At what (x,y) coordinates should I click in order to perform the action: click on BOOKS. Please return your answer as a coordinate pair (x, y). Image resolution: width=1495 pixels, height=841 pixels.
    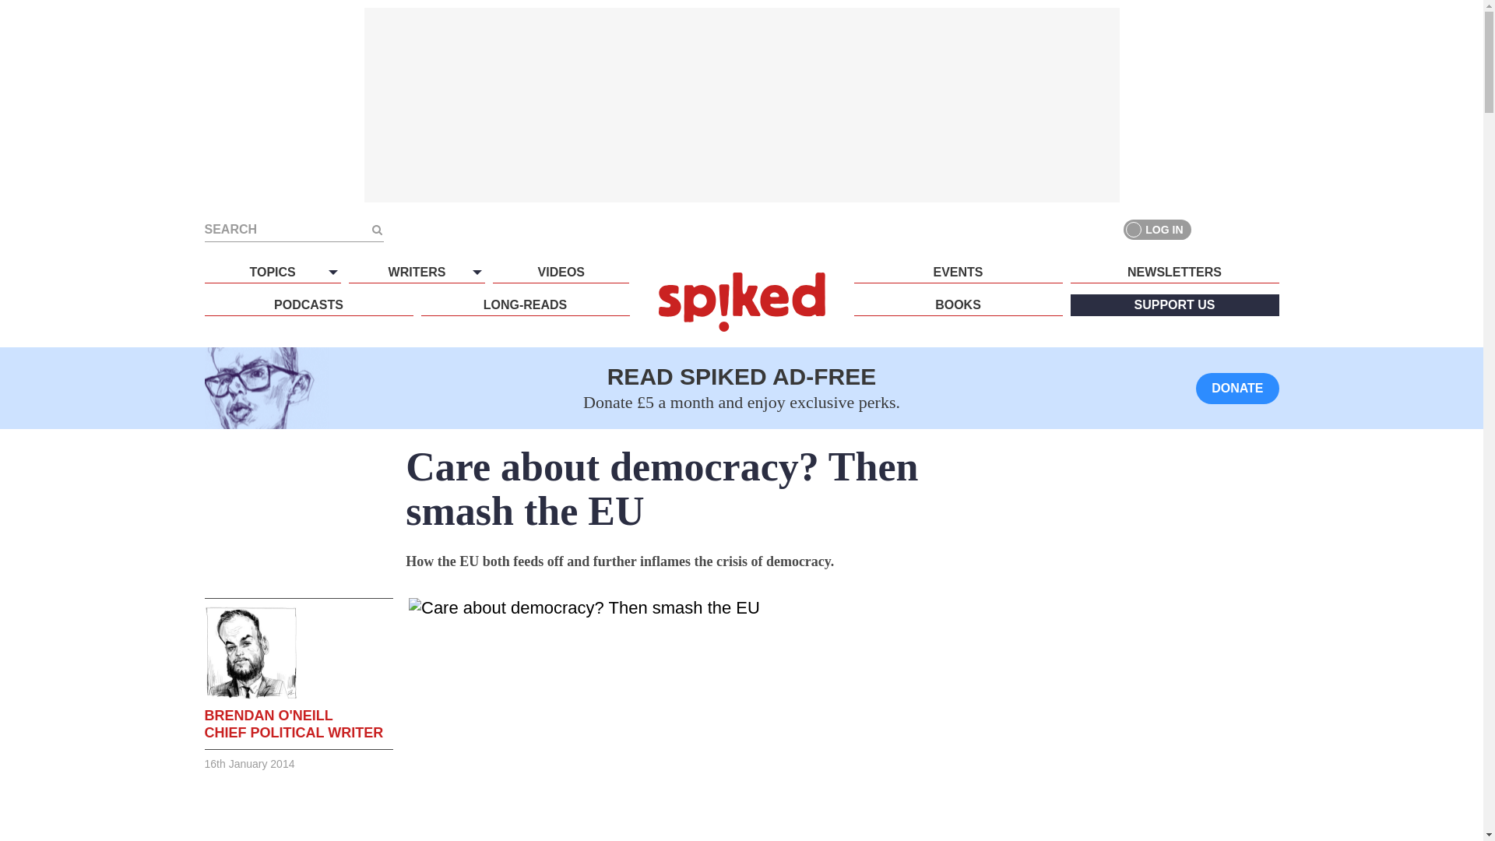
    Looking at the image, I should click on (958, 305).